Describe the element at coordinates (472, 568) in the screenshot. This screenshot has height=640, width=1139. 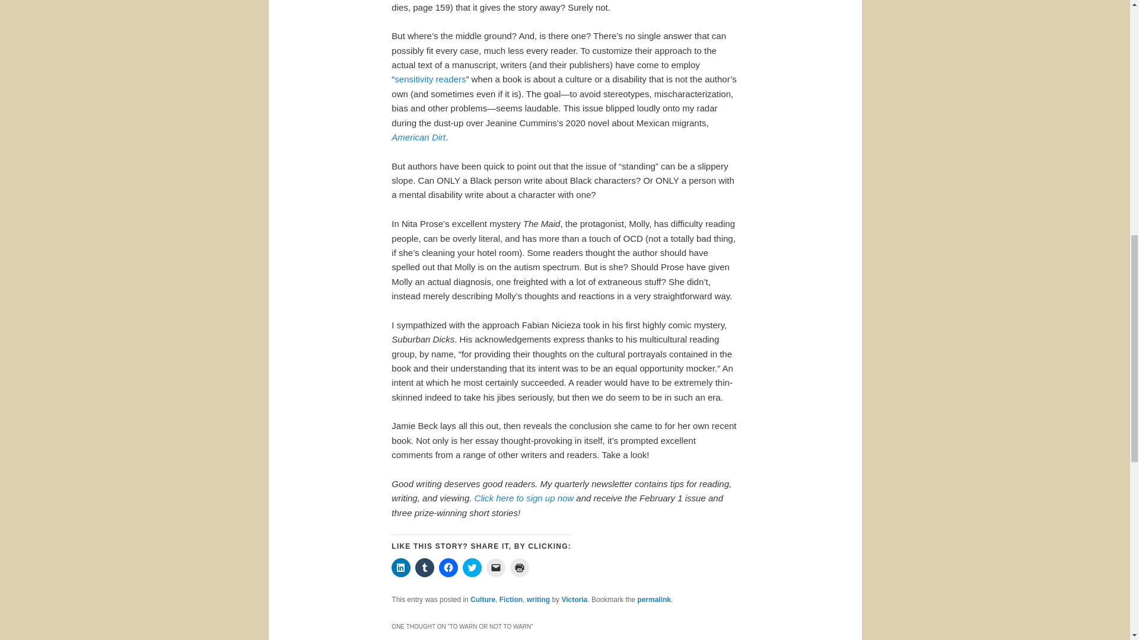
I see `Click to share on Twitter` at that location.